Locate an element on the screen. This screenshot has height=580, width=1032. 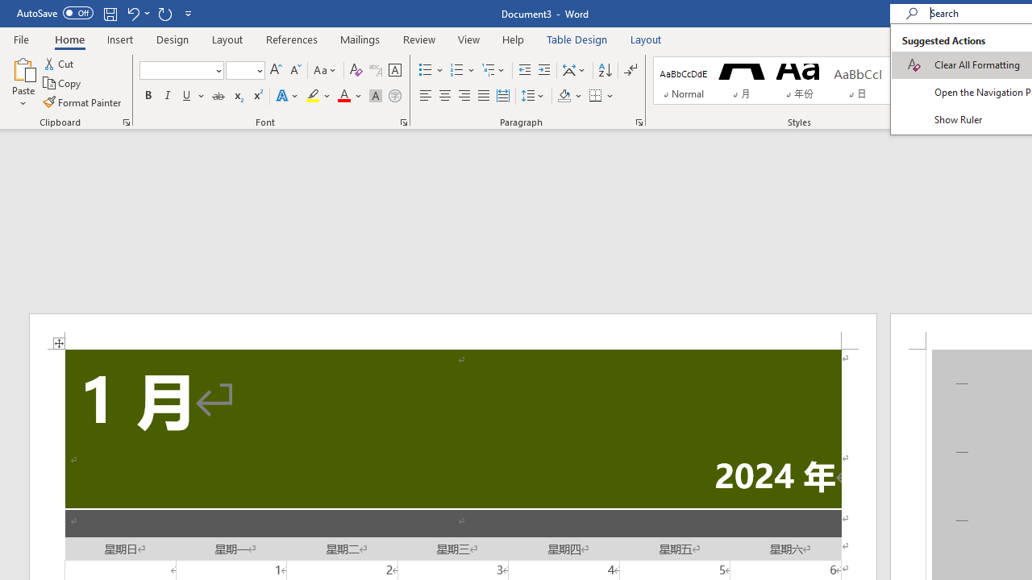
Font Size is located at coordinates (240, 70).